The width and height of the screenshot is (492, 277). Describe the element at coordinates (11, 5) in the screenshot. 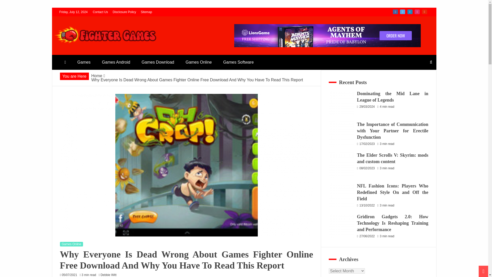

I see `Search` at that location.